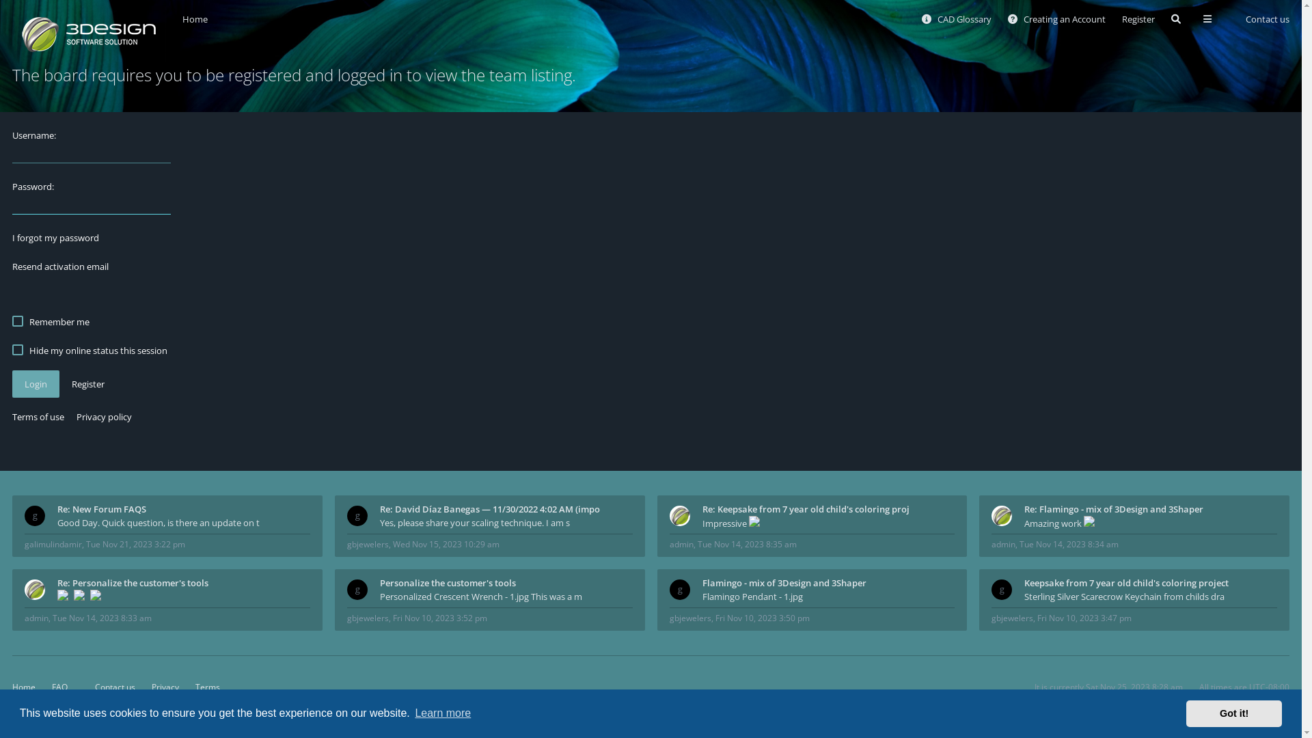  What do you see at coordinates (36, 384) in the screenshot?
I see `Login` at bounding box center [36, 384].